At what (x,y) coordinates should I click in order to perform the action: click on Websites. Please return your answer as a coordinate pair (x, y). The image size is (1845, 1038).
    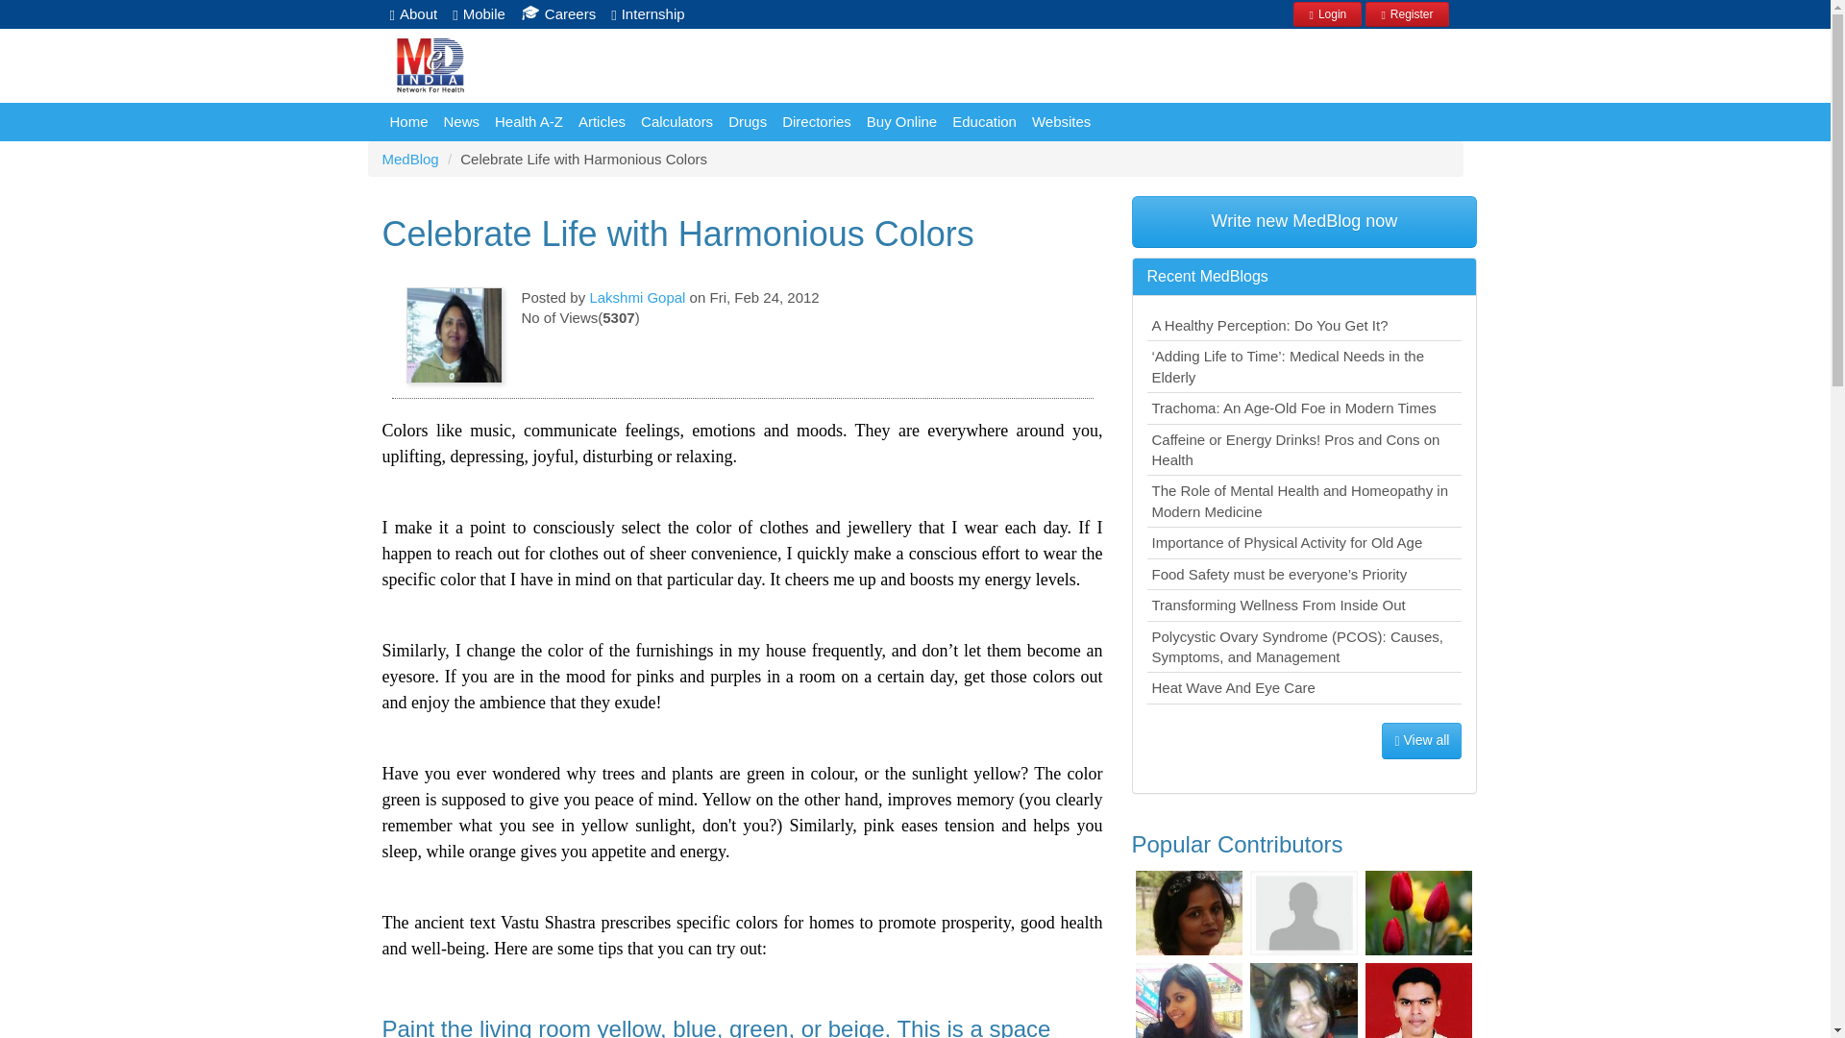
    Looking at the image, I should click on (1061, 121).